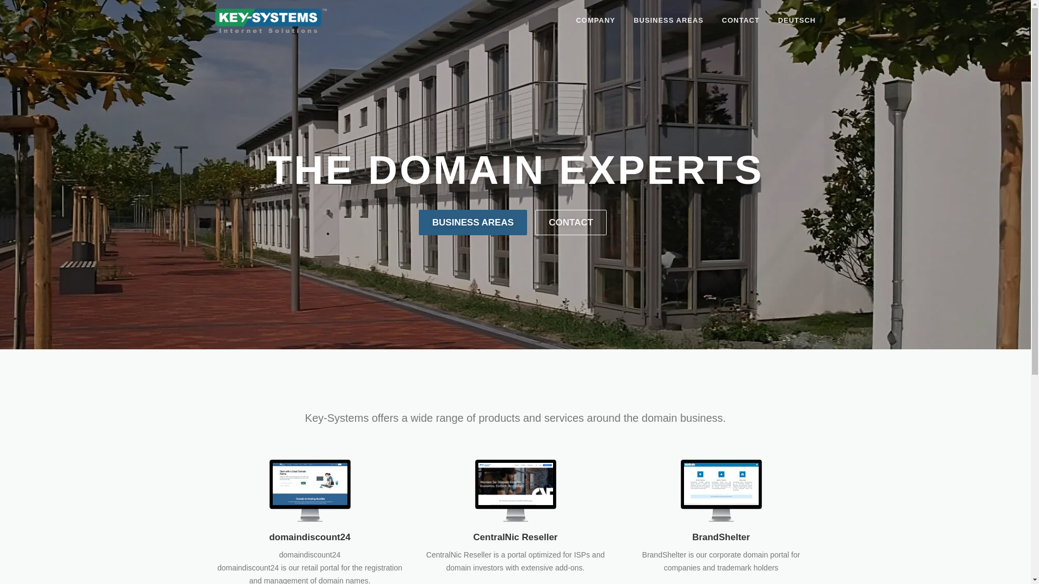 The height and width of the screenshot is (584, 1039). Describe the element at coordinates (516, 537) in the screenshot. I see `CentralNic Reseller` at that location.